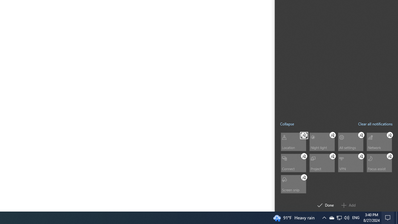  I want to click on All settings, so click(350, 141).